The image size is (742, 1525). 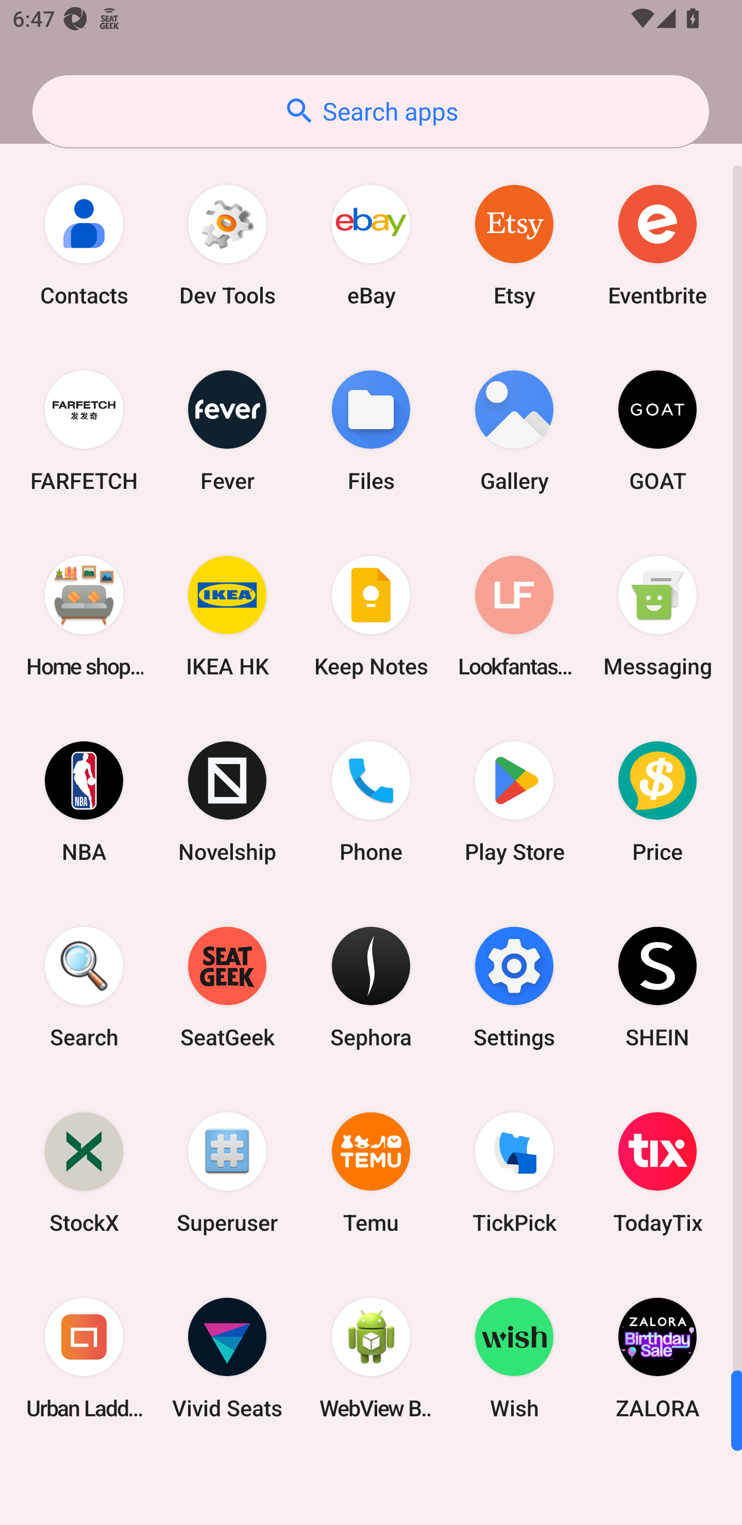 I want to click on Play Store, so click(x=514, y=801).